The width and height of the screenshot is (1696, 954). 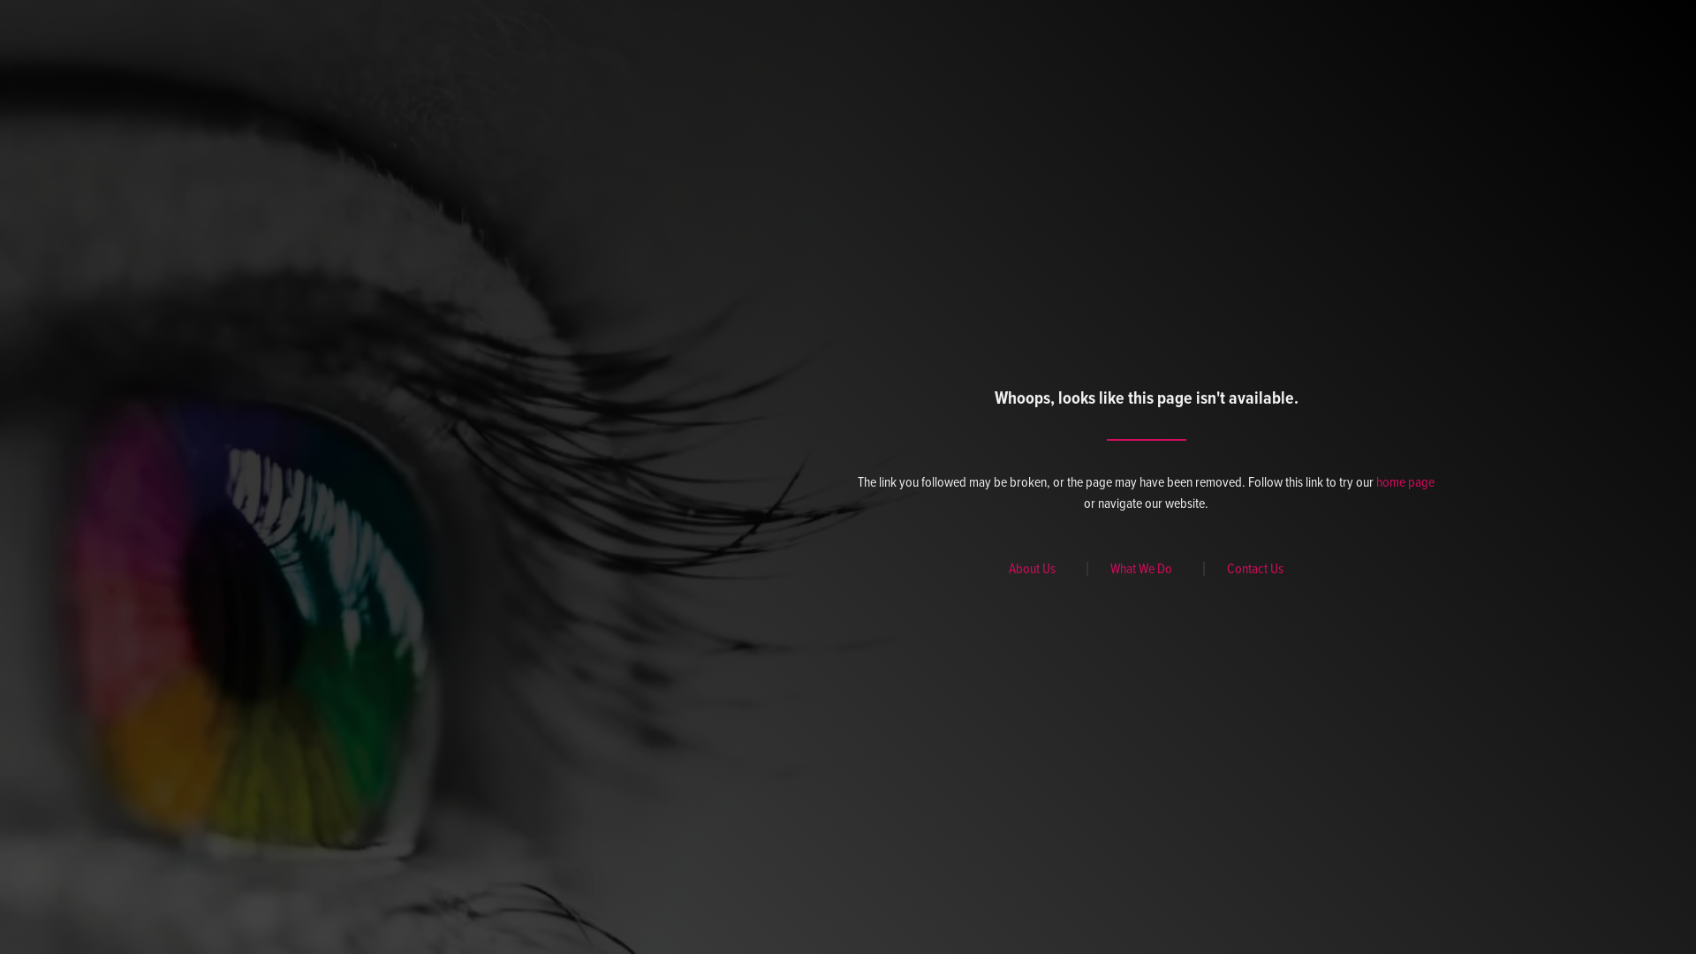 What do you see at coordinates (1037, 569) in the screenshot?
I see `About Us` at bounding box center [1037, 569].